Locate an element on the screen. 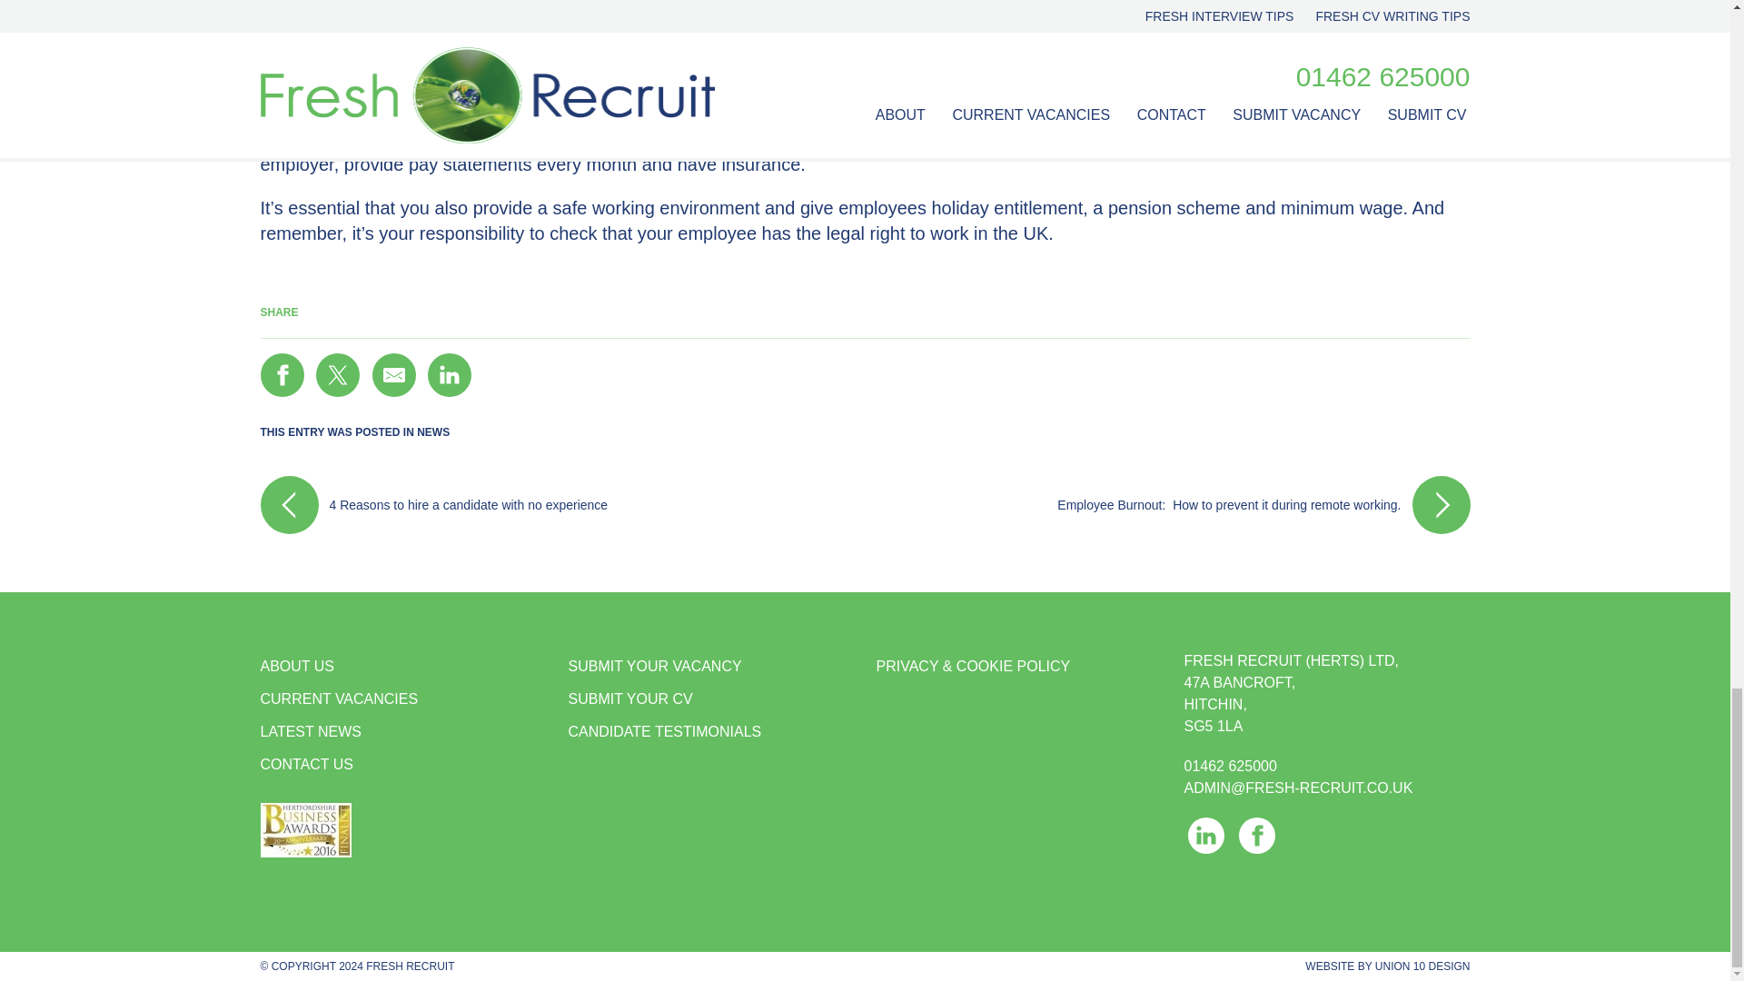 The height and width of the screenshot is (981, 1744). CURRENT VACANCIES is located at coordinates (402, 699).